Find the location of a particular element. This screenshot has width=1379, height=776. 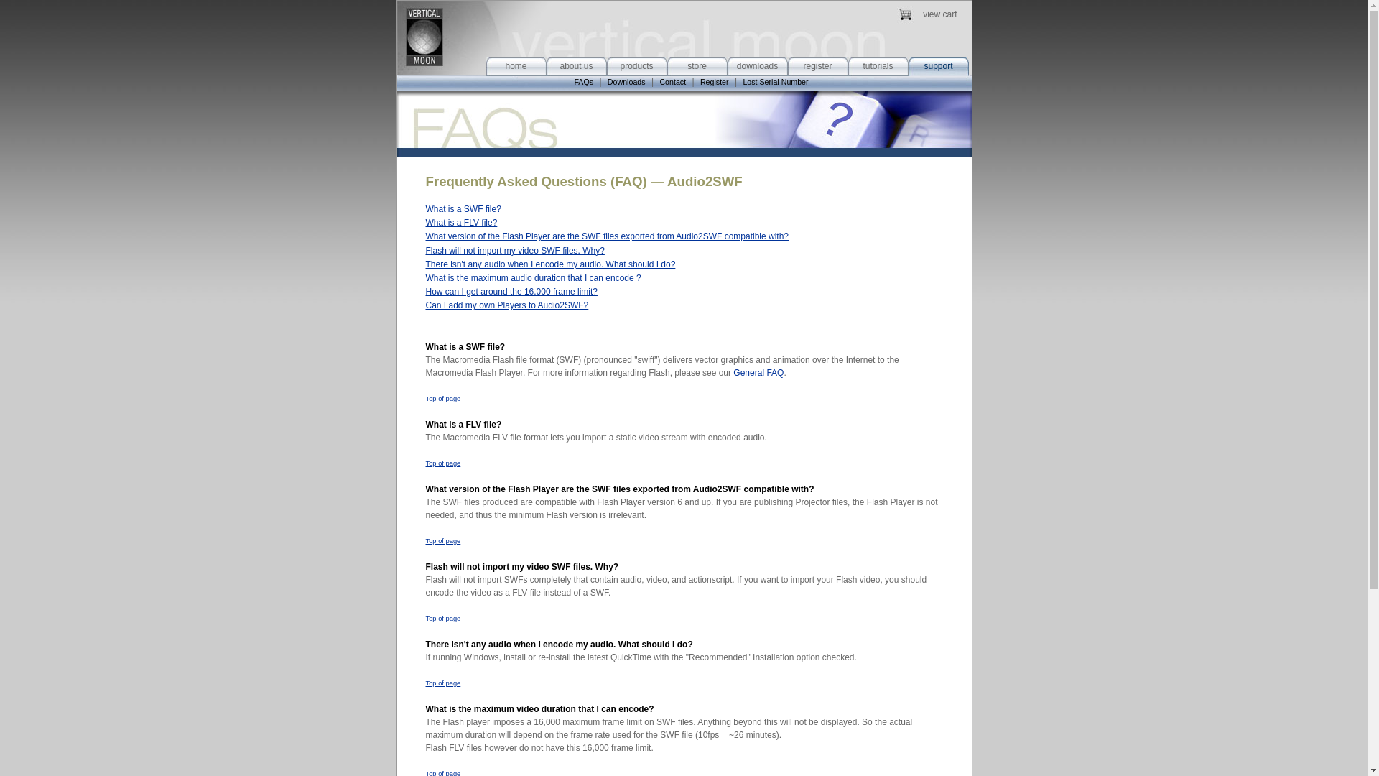

Register is located at coordinates (715, 82).